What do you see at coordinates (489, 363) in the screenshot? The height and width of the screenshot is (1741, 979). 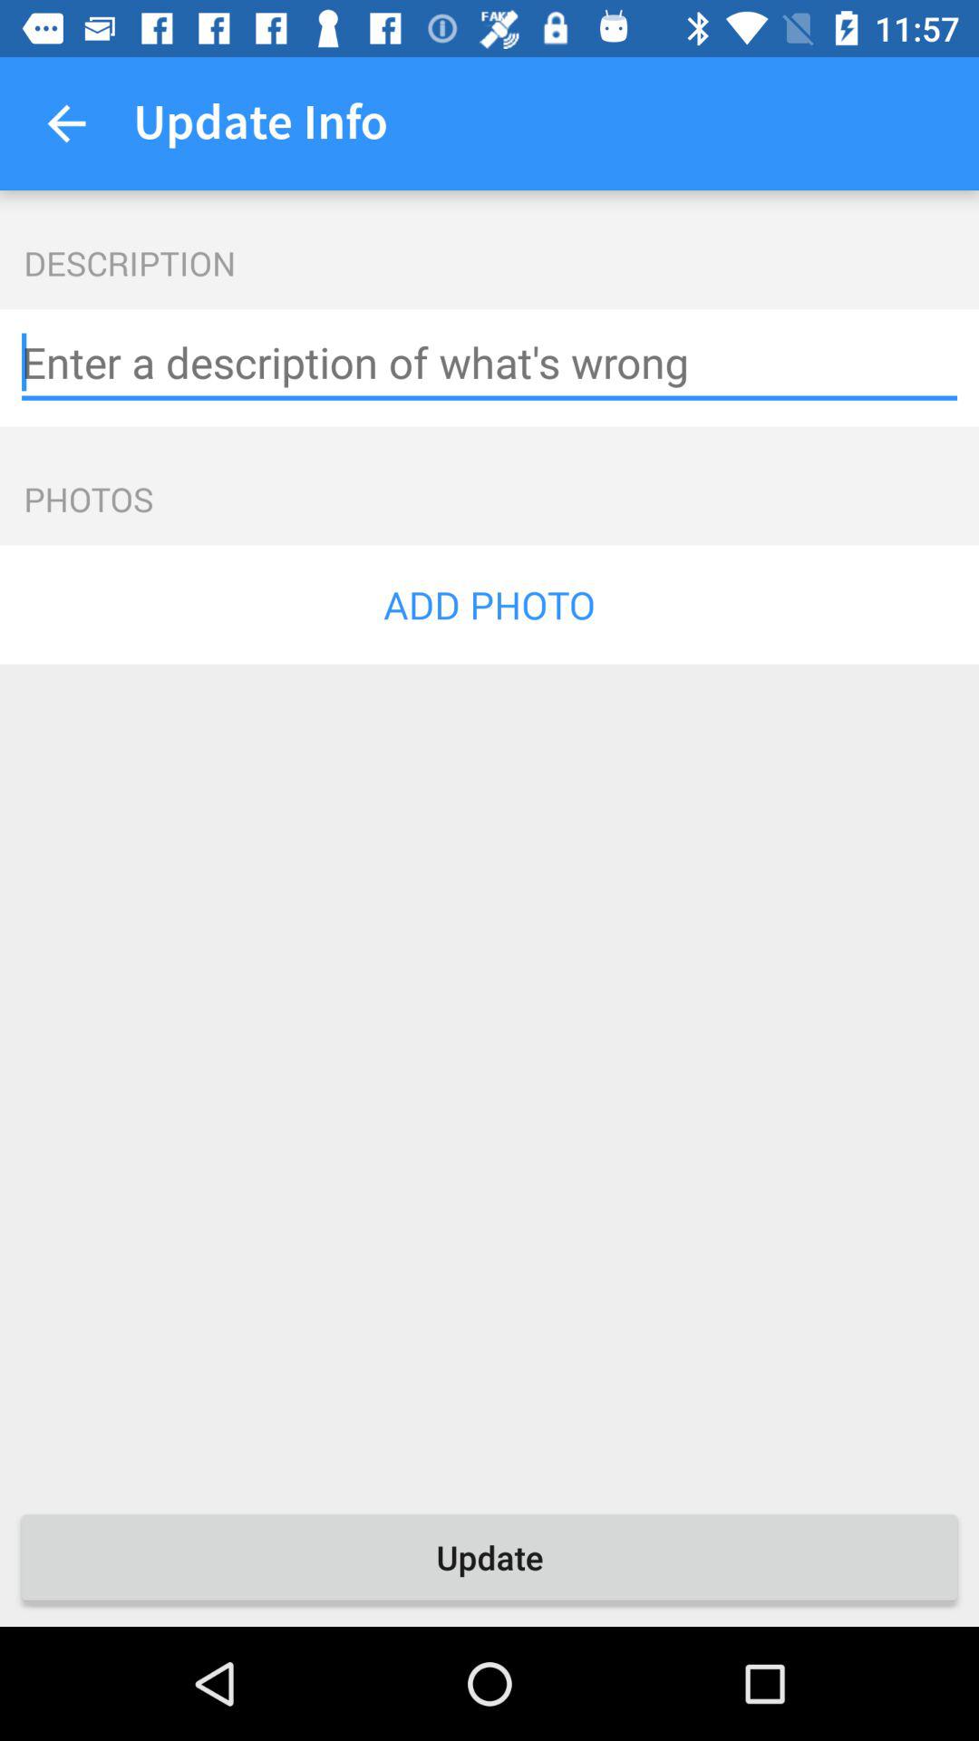 I see `enter description` at bounding box center [489, 363].